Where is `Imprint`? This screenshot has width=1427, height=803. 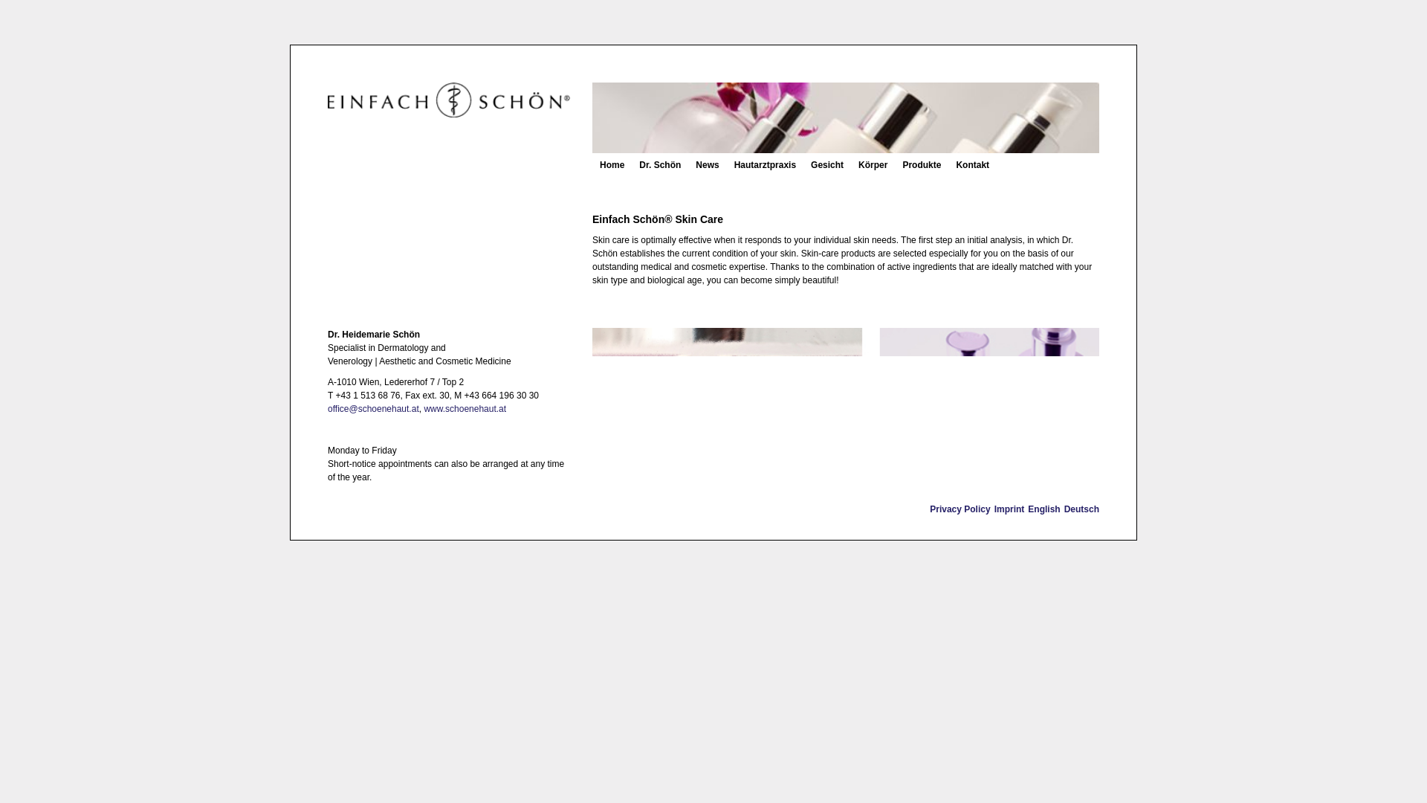
Imprint is located at coordinates (1009, 509).